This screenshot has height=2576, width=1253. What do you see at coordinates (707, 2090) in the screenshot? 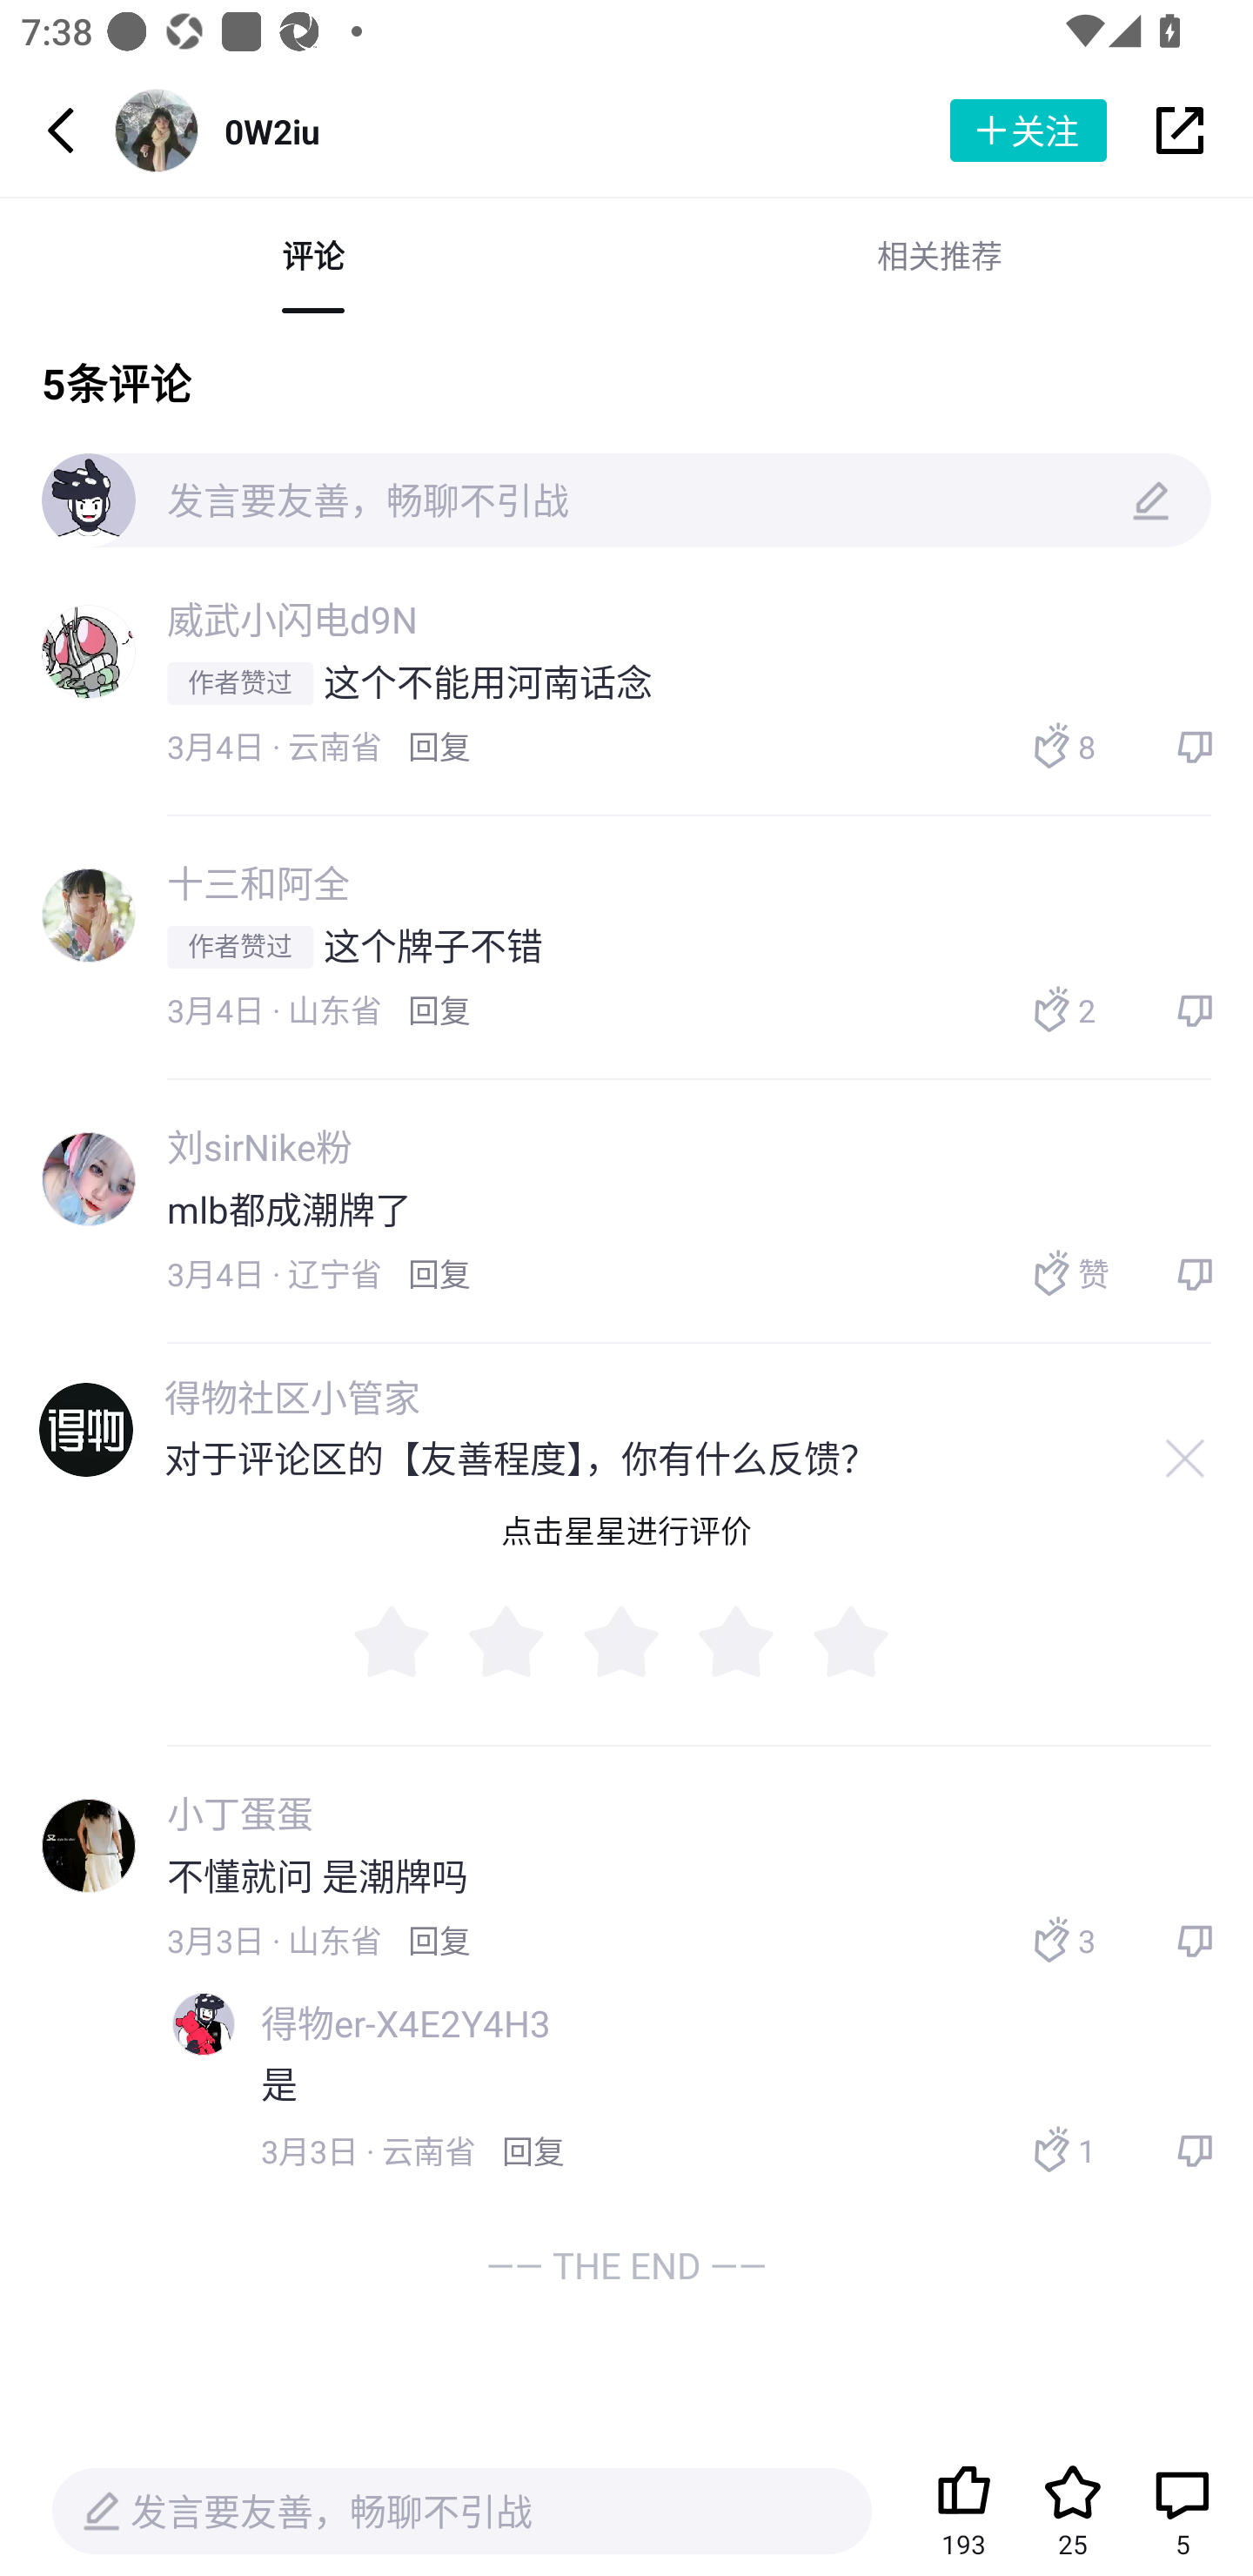
I see `得物er-X4E2Y4H3 是 3月3日 · 云南省 回复 1` at bounding box center [707, 2090].